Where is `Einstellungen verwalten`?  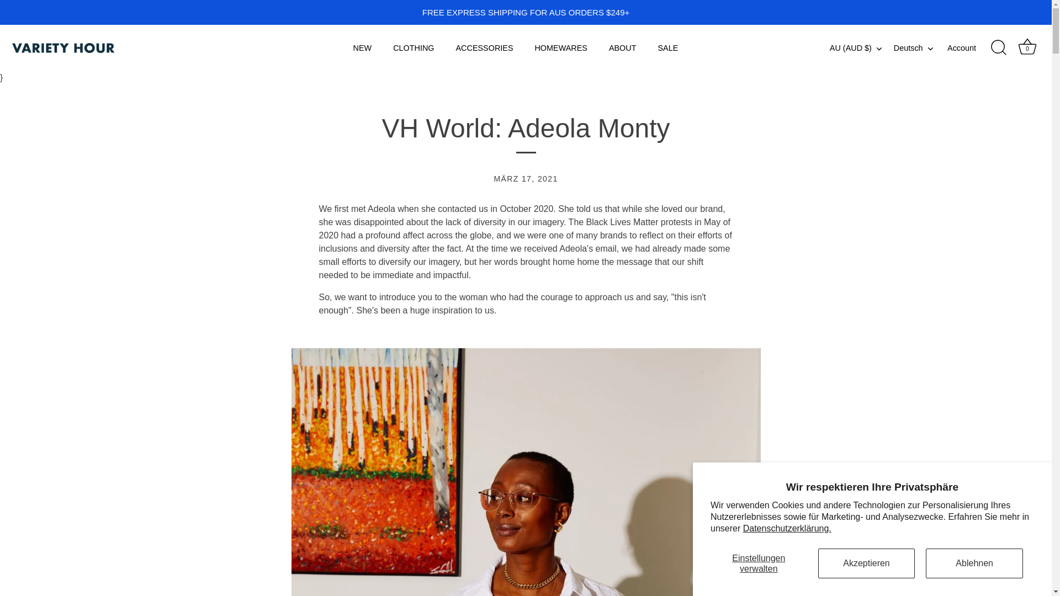 Einstellungen verwalten is located at coordinates (759, 563).